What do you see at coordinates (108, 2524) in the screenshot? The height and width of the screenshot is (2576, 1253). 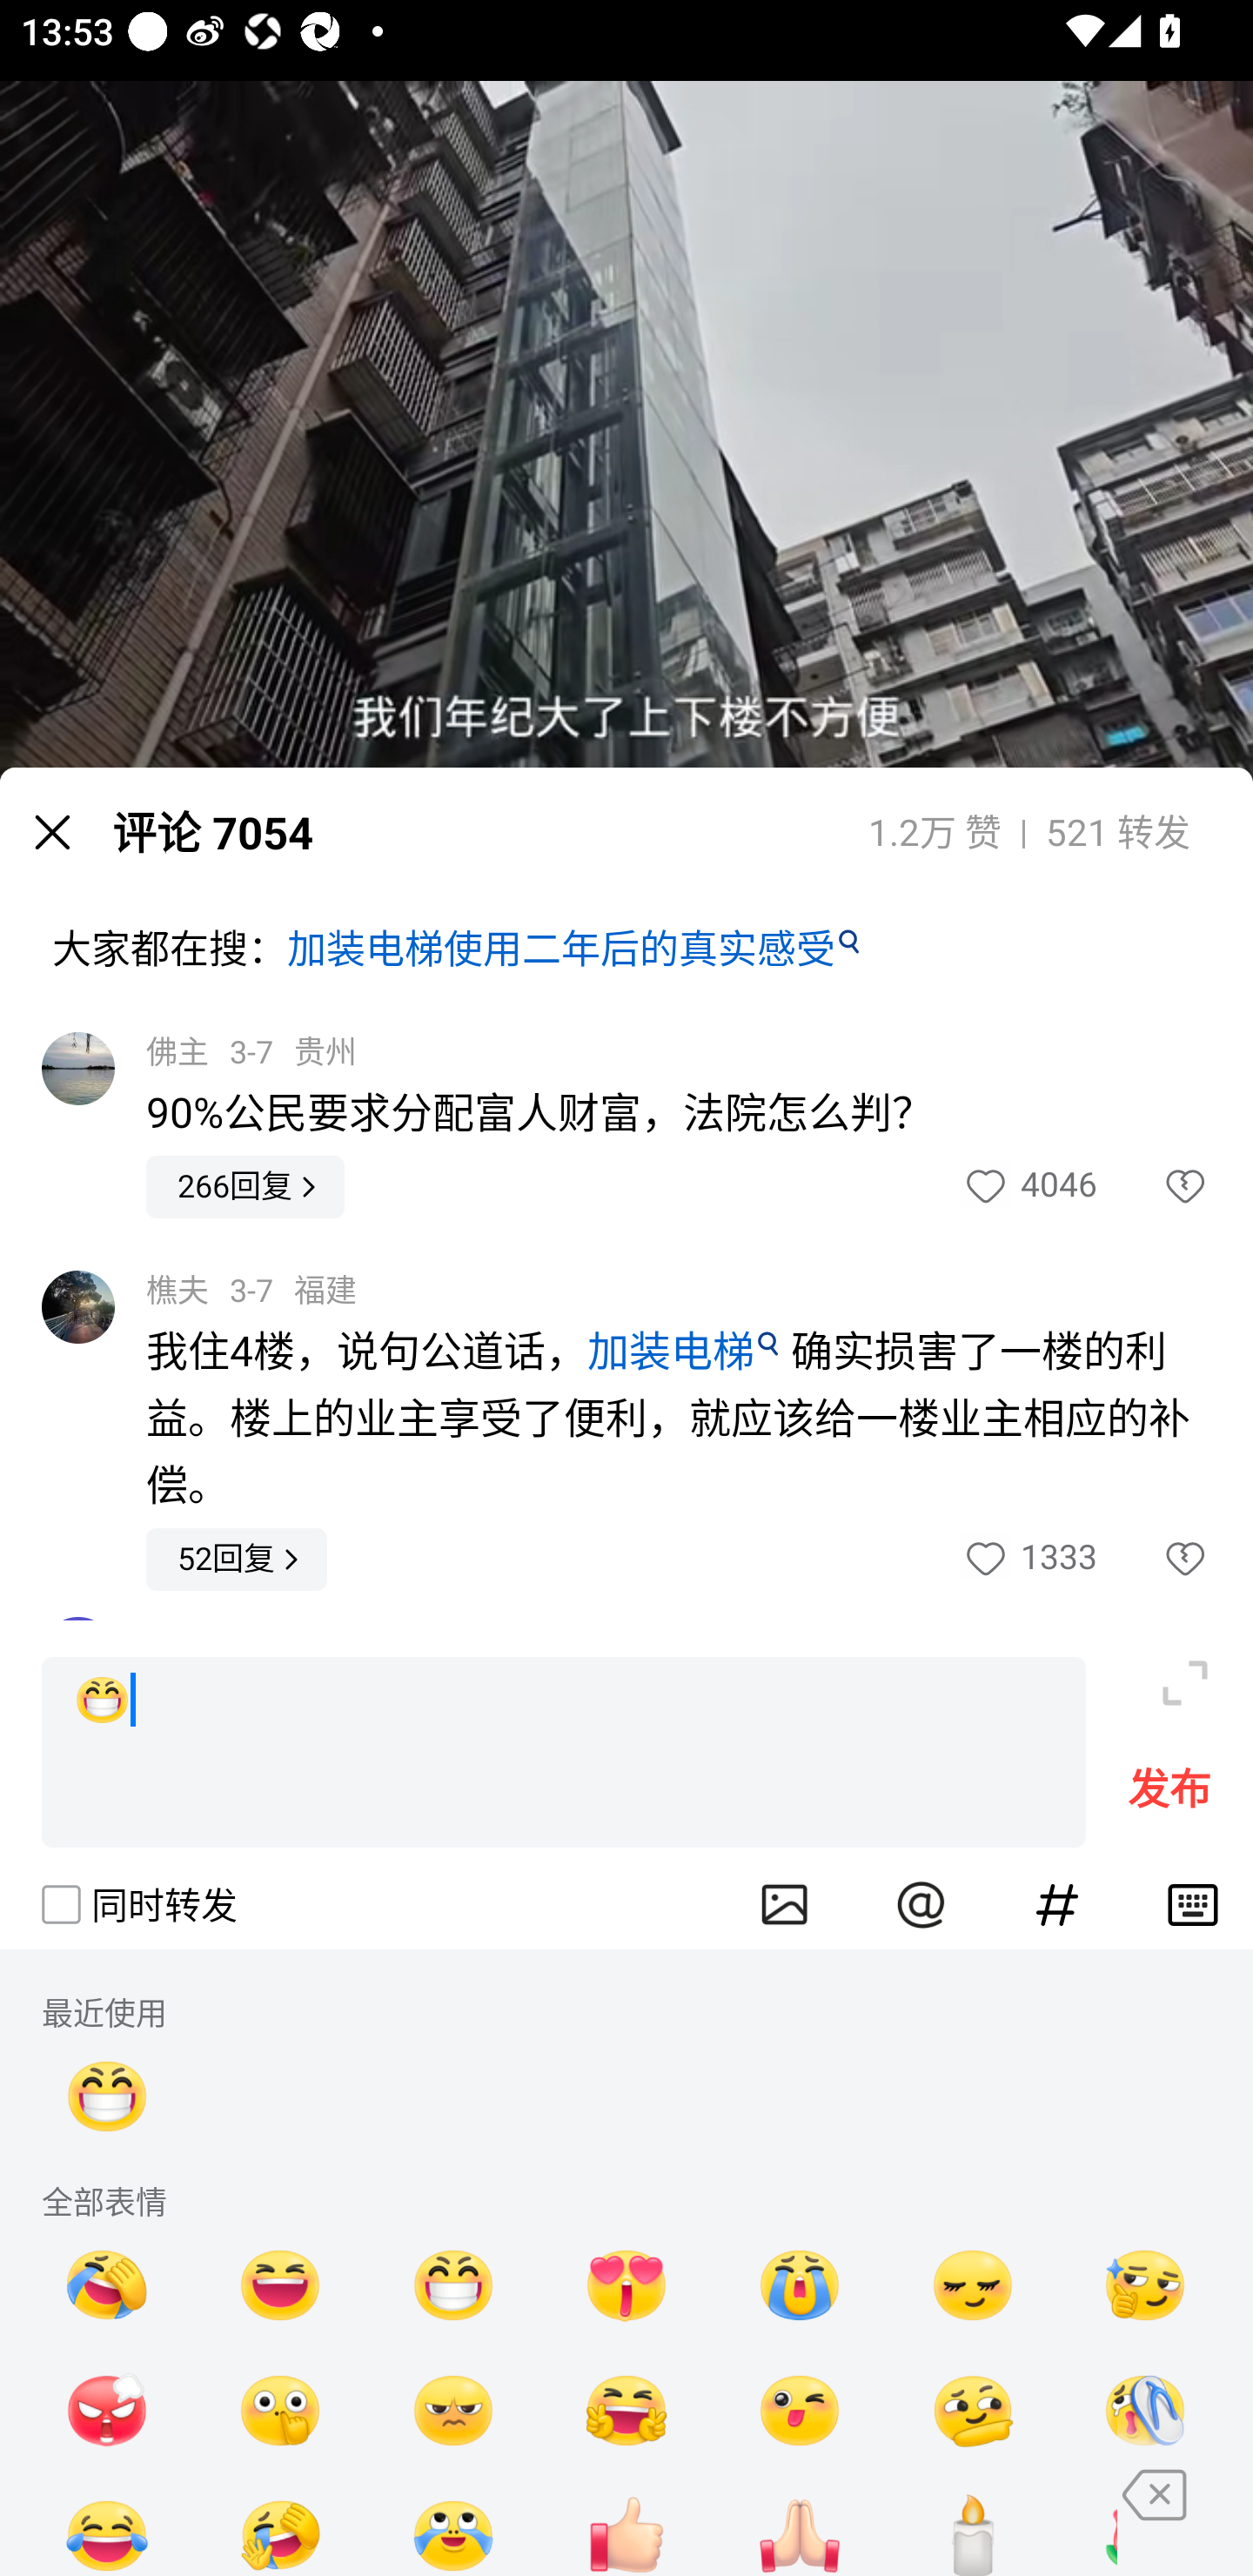 I see `[笑哭]` at bounding box center [108, 2524].